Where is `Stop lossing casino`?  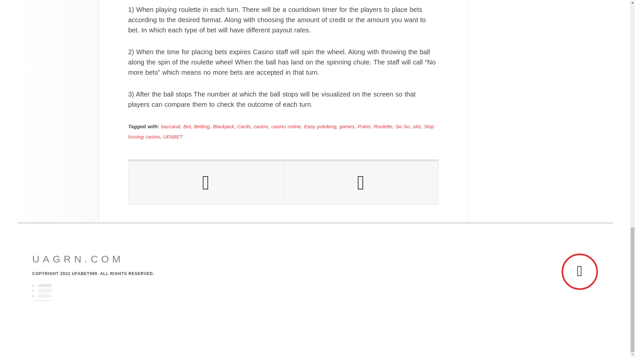 Stop lossing casino is located at coordinates (281, 132).